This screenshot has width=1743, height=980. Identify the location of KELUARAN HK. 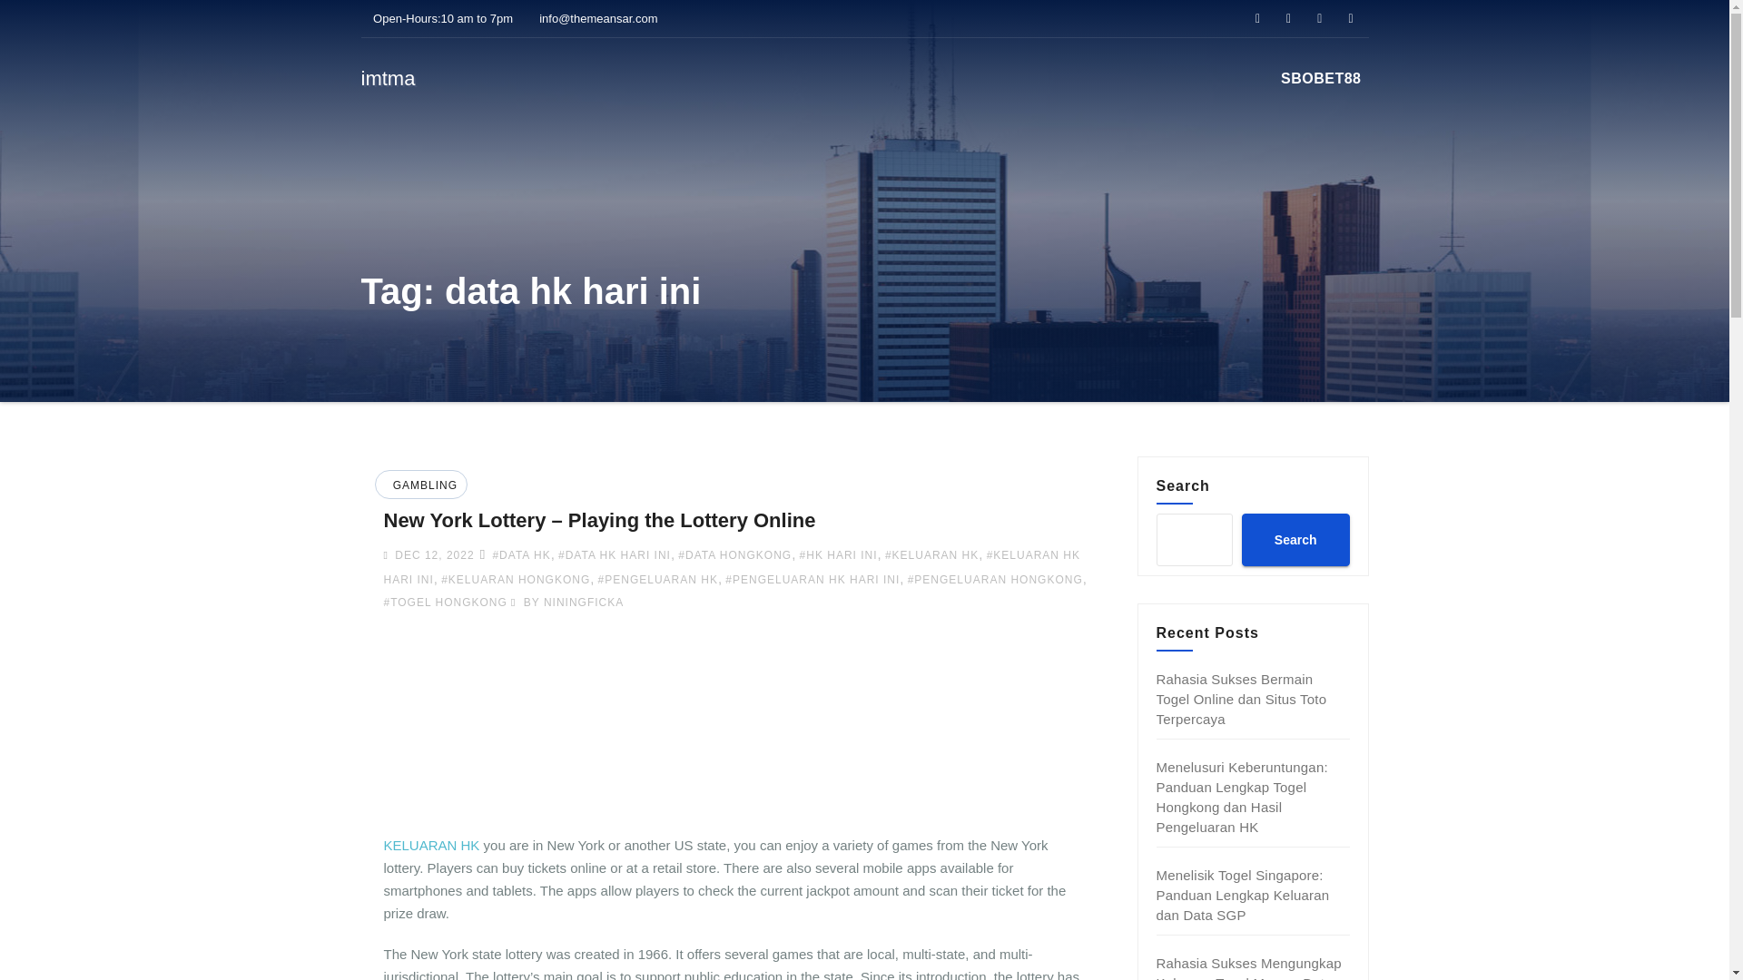
(431, 845).